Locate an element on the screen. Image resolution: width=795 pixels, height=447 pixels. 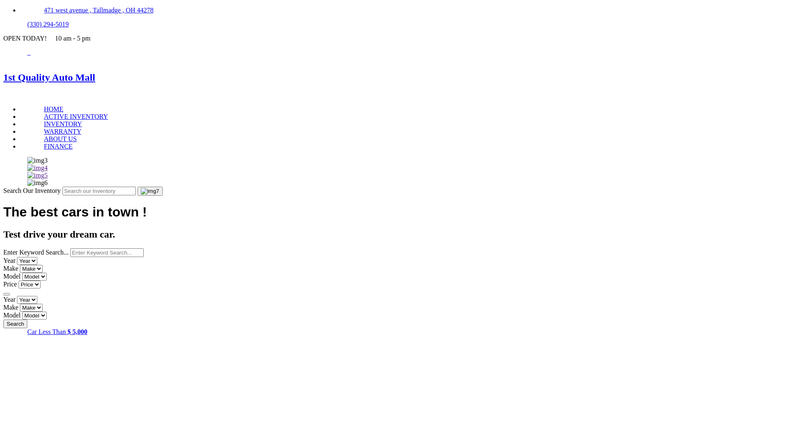
(330) 294-5019 is located at coordinates (48, 24).